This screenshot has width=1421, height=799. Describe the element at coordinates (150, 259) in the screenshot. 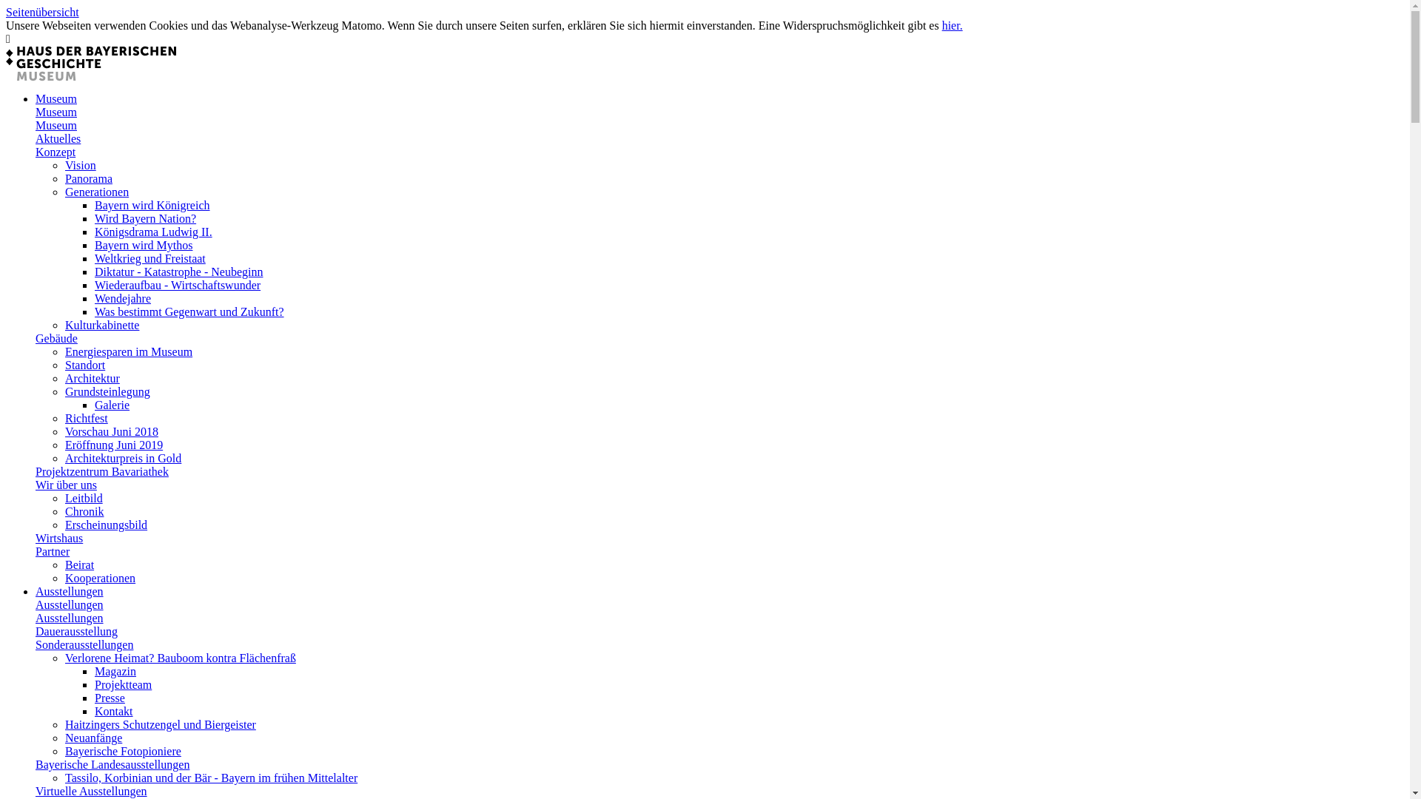

I see `Weltkrieg und Freistaat` at that location.